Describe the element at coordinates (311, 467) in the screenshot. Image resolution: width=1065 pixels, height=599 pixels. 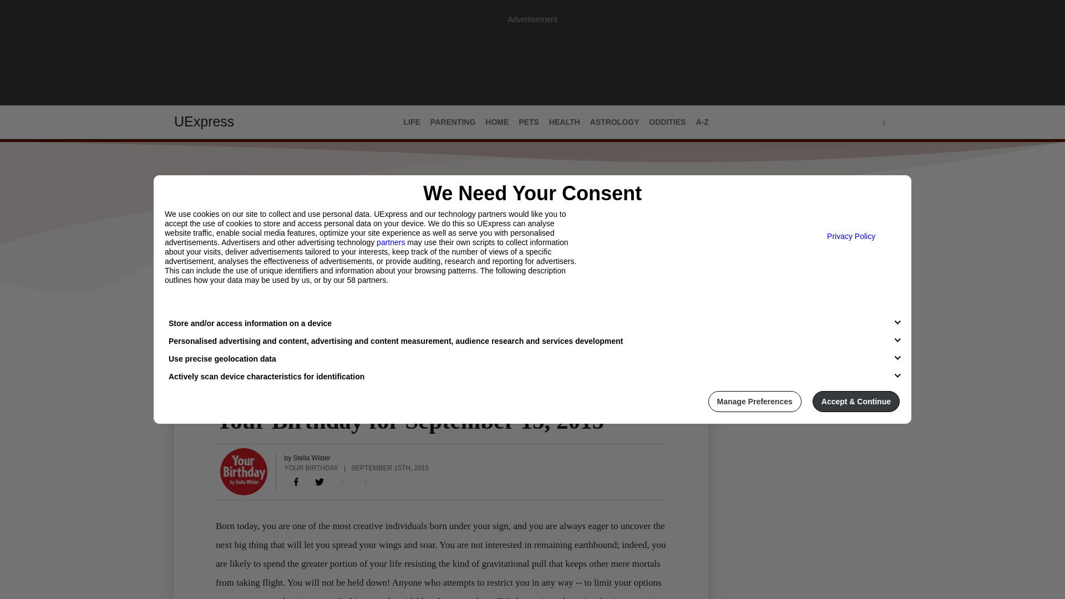
I see `YOUR BIRTHDAY` at that location.